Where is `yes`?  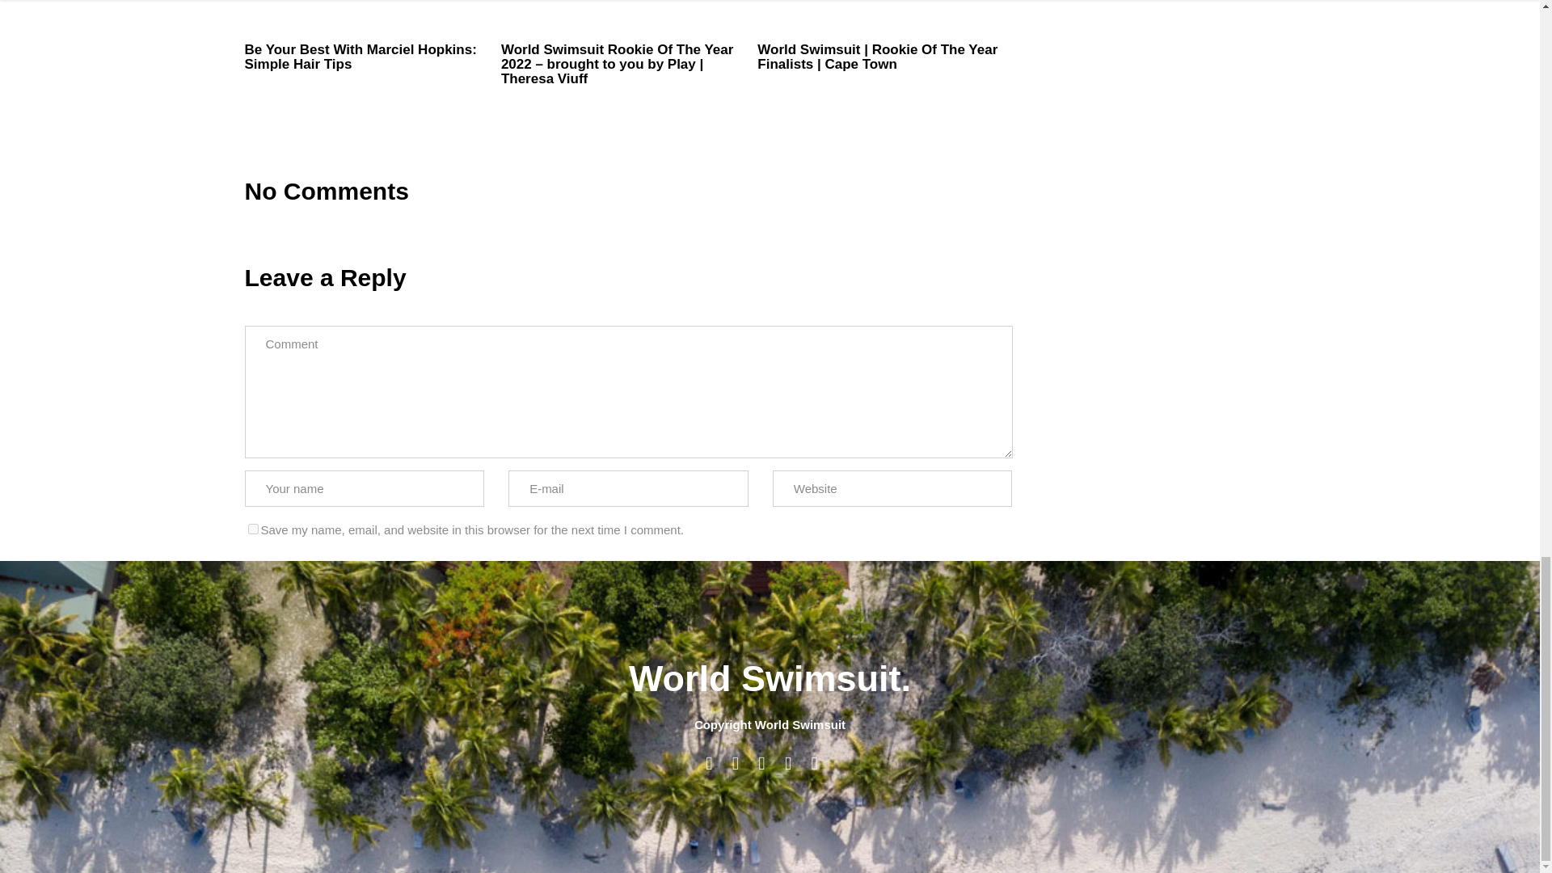 yes is located at coordinates (252, 529).